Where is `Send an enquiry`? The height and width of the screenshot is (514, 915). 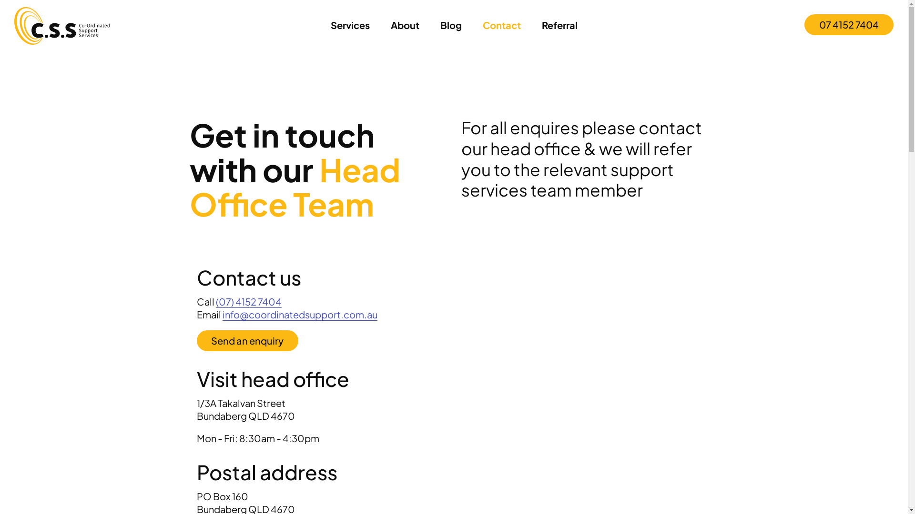
Send an enquiry is located at coordinates (247, 341).